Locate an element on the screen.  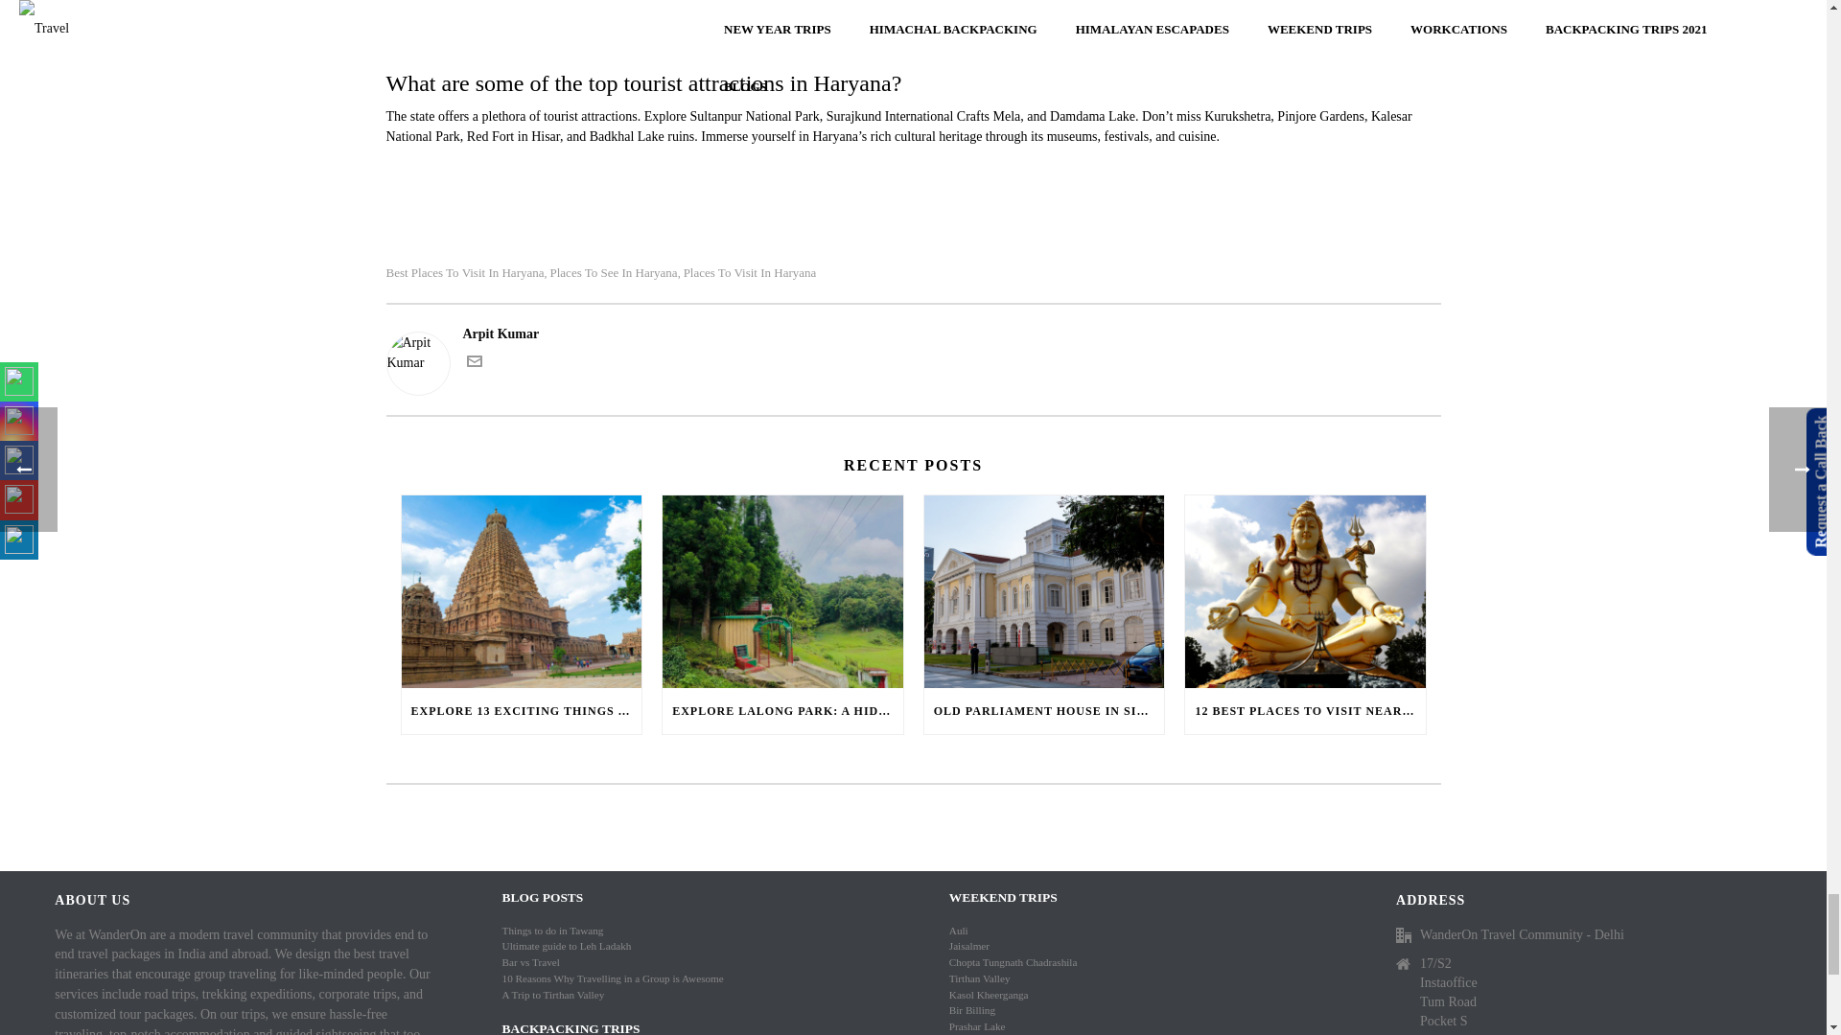
Explore 13 Exciting Things To Do In Nagapattinam is located at coordinates (521, 592).